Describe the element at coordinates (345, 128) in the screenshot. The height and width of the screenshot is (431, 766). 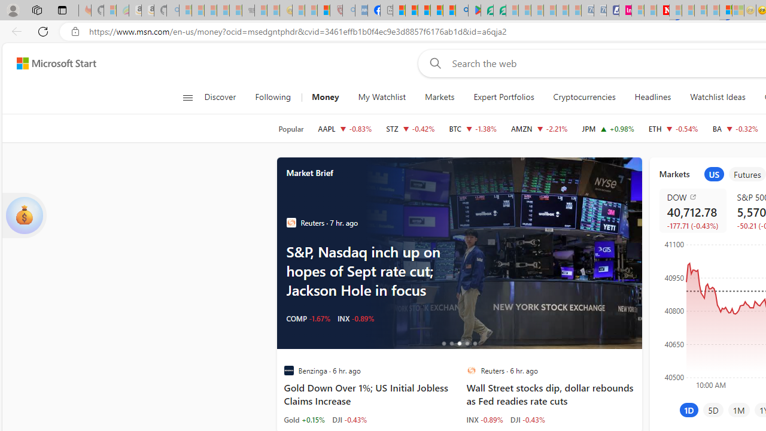
I see `AAPL APPLE INC. decrease 224.53 -1.87 -0.83%` at that location.